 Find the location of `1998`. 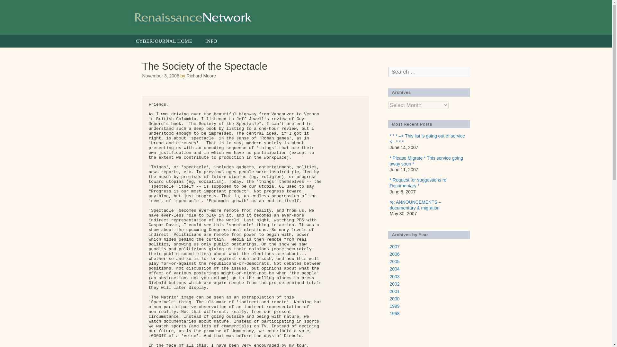

1998 is located at coordinates (394, 313).